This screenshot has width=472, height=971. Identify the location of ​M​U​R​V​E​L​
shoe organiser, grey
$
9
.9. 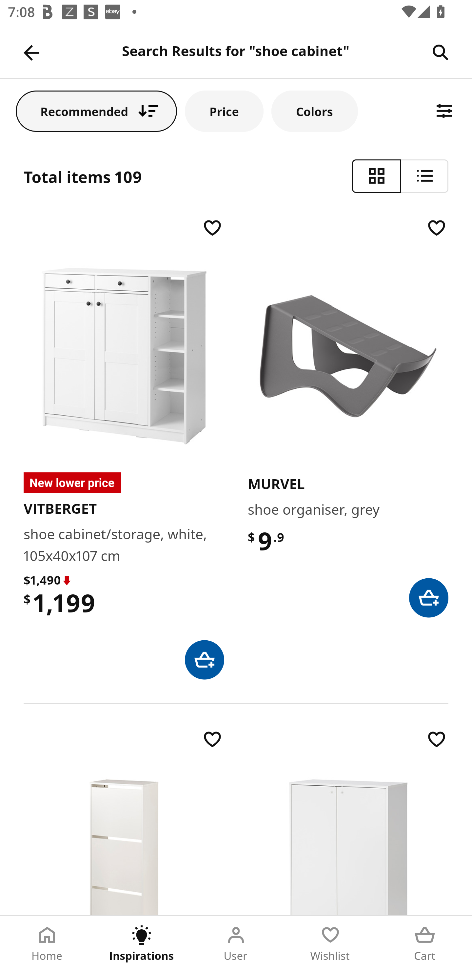
(348, 417).